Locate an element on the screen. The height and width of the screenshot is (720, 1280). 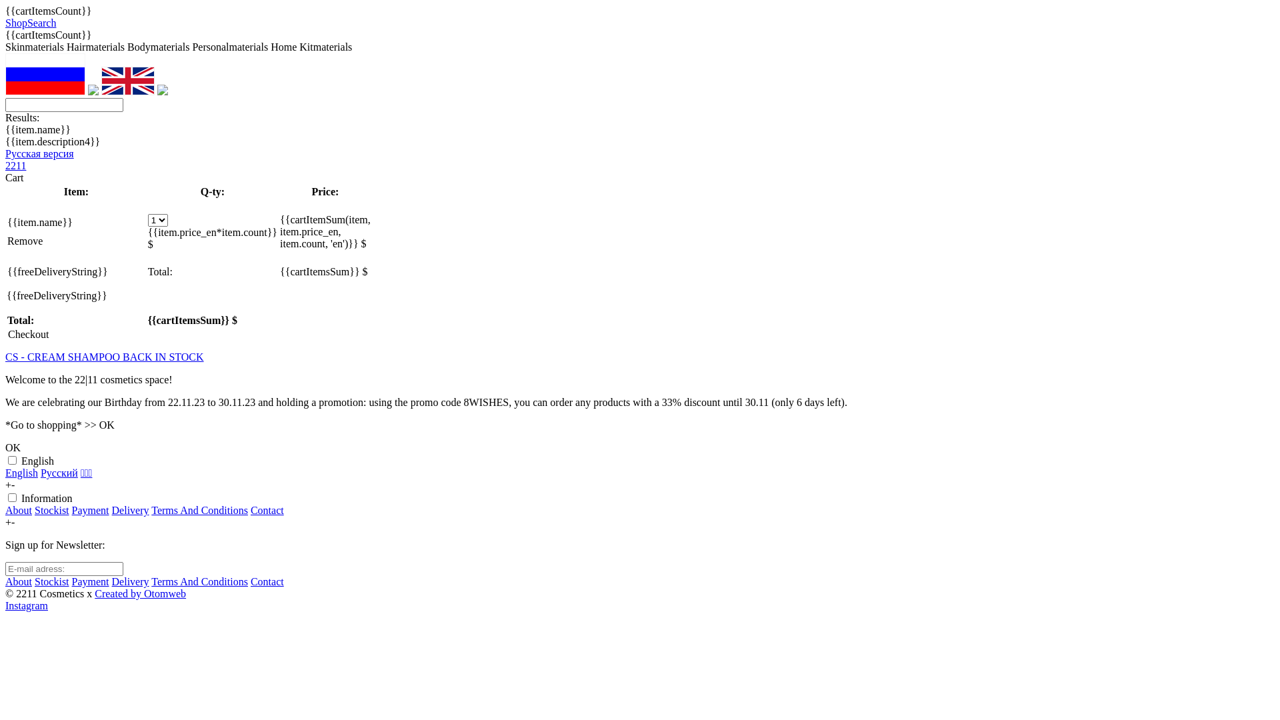
English is located at coordinates (21, 473).